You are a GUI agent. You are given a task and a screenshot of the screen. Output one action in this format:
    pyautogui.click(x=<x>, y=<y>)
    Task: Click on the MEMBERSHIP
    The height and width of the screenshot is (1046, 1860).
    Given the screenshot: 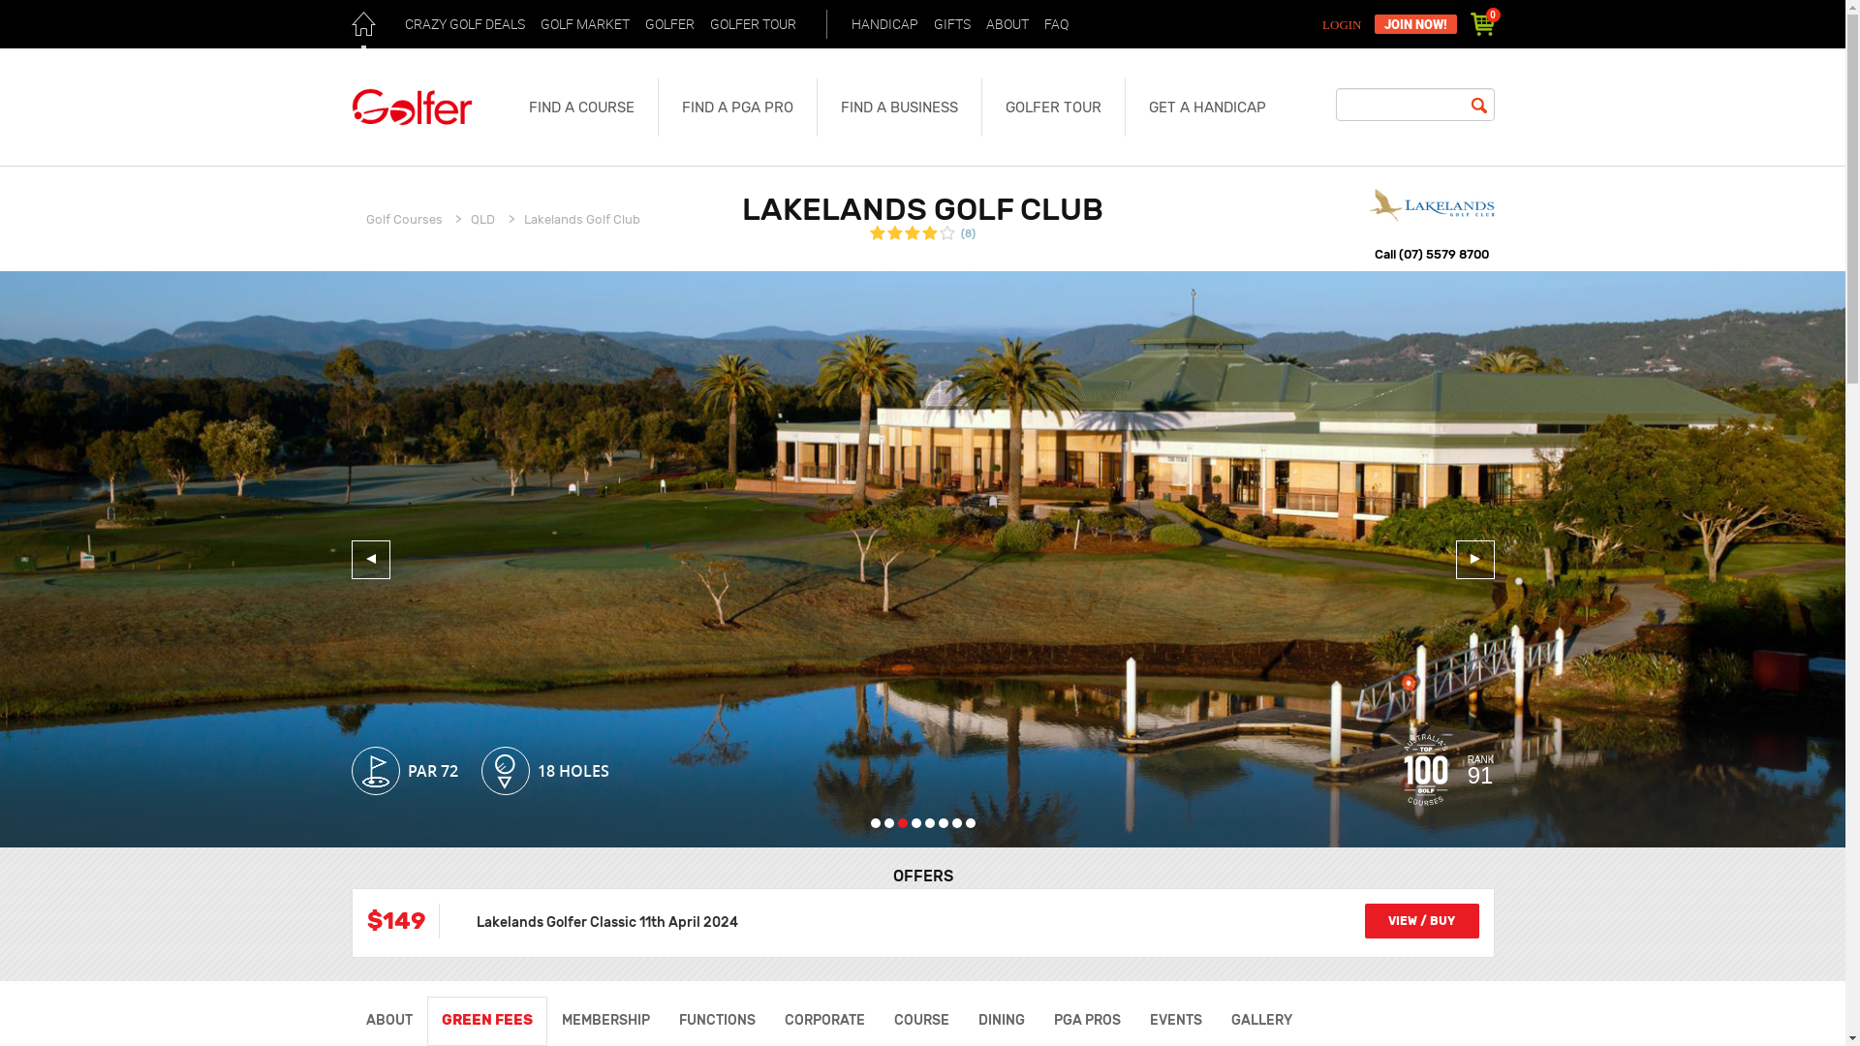 What is the action you would take?
    pyautogui.click(x=604, y=1021)
    